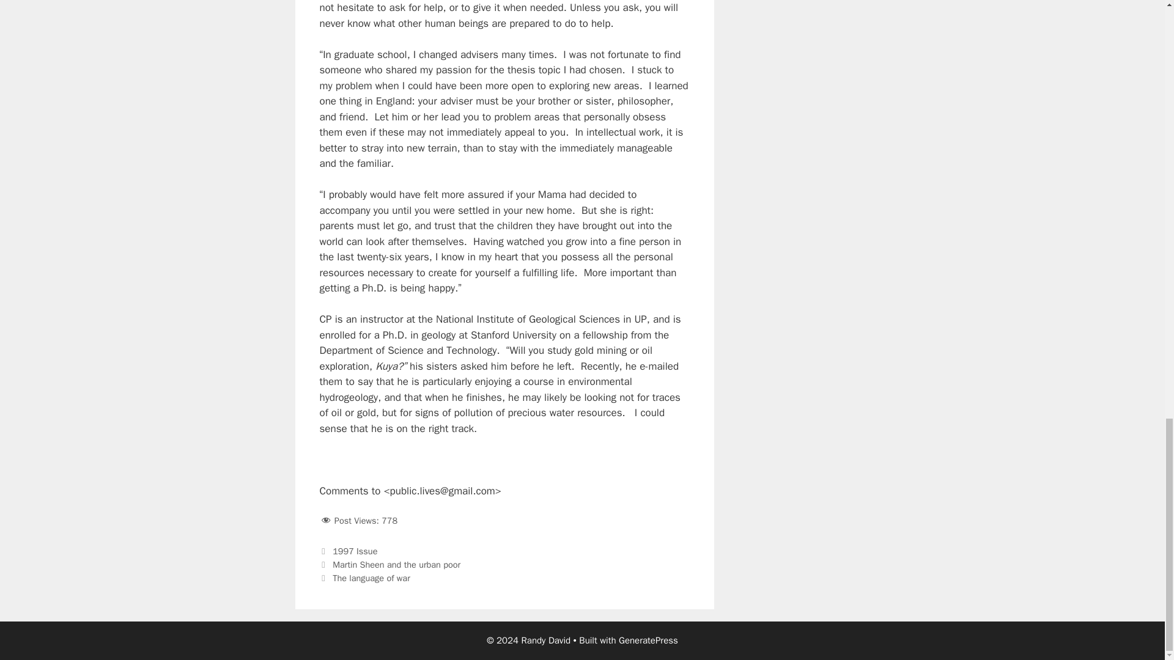 This screenshot has width=1174, height=660. I want to click on 1997 Issue, so click(355, 551).